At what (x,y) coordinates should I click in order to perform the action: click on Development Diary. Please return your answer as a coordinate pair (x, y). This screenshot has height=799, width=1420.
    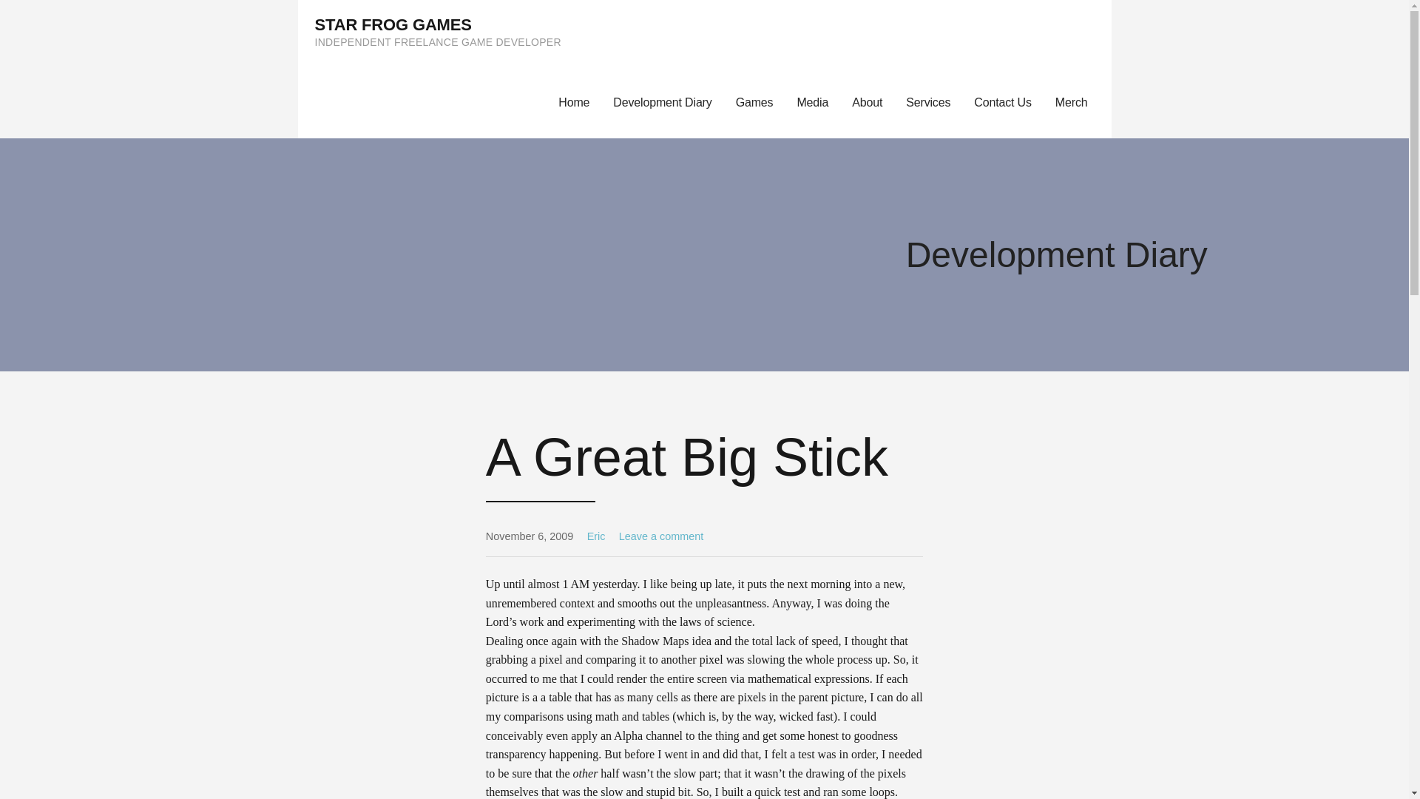
    Looking at the image, I should click on (661, 102).